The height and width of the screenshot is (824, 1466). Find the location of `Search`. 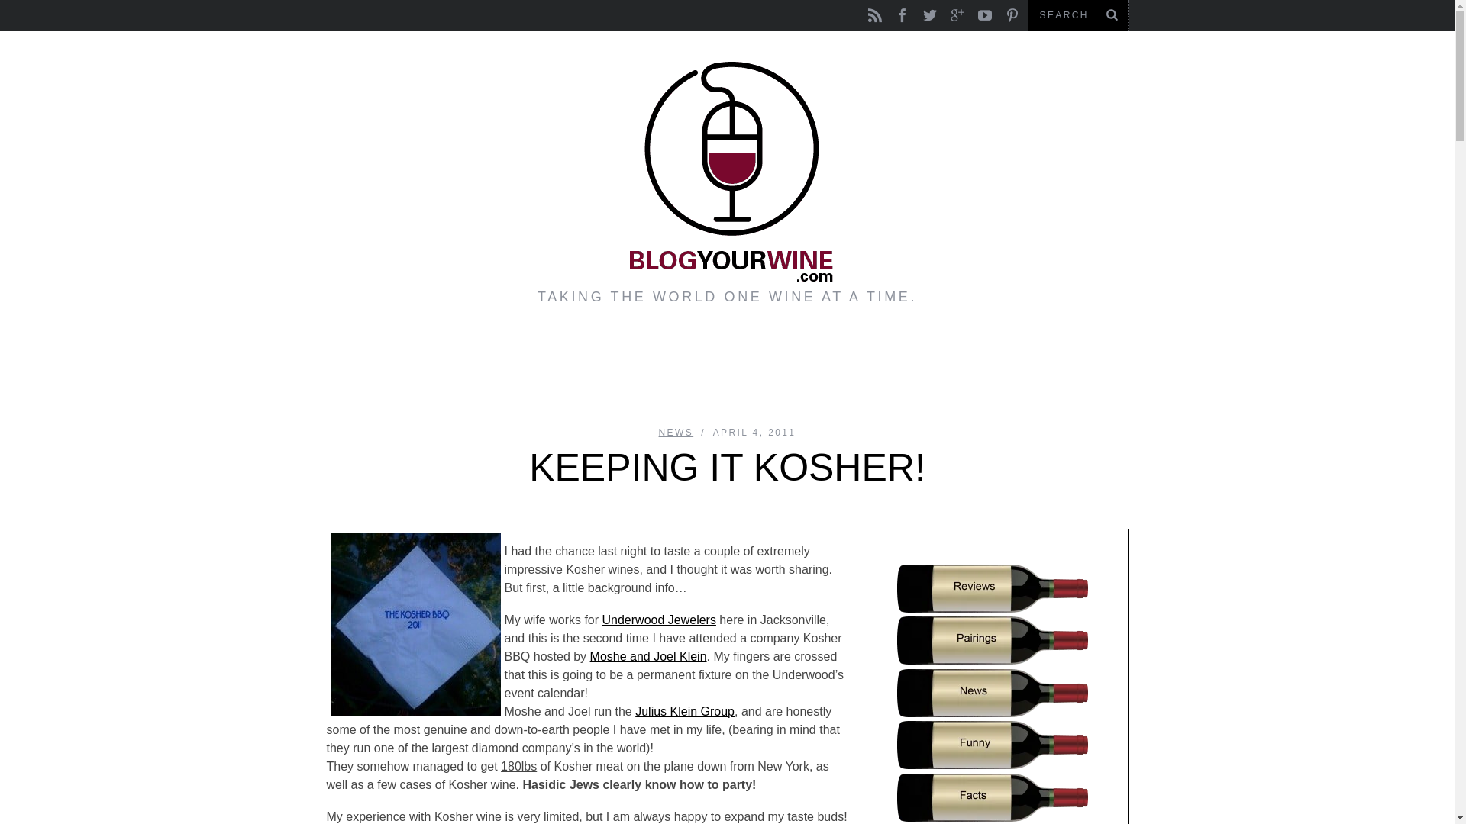

Search is located at coordinates (1077, 15).